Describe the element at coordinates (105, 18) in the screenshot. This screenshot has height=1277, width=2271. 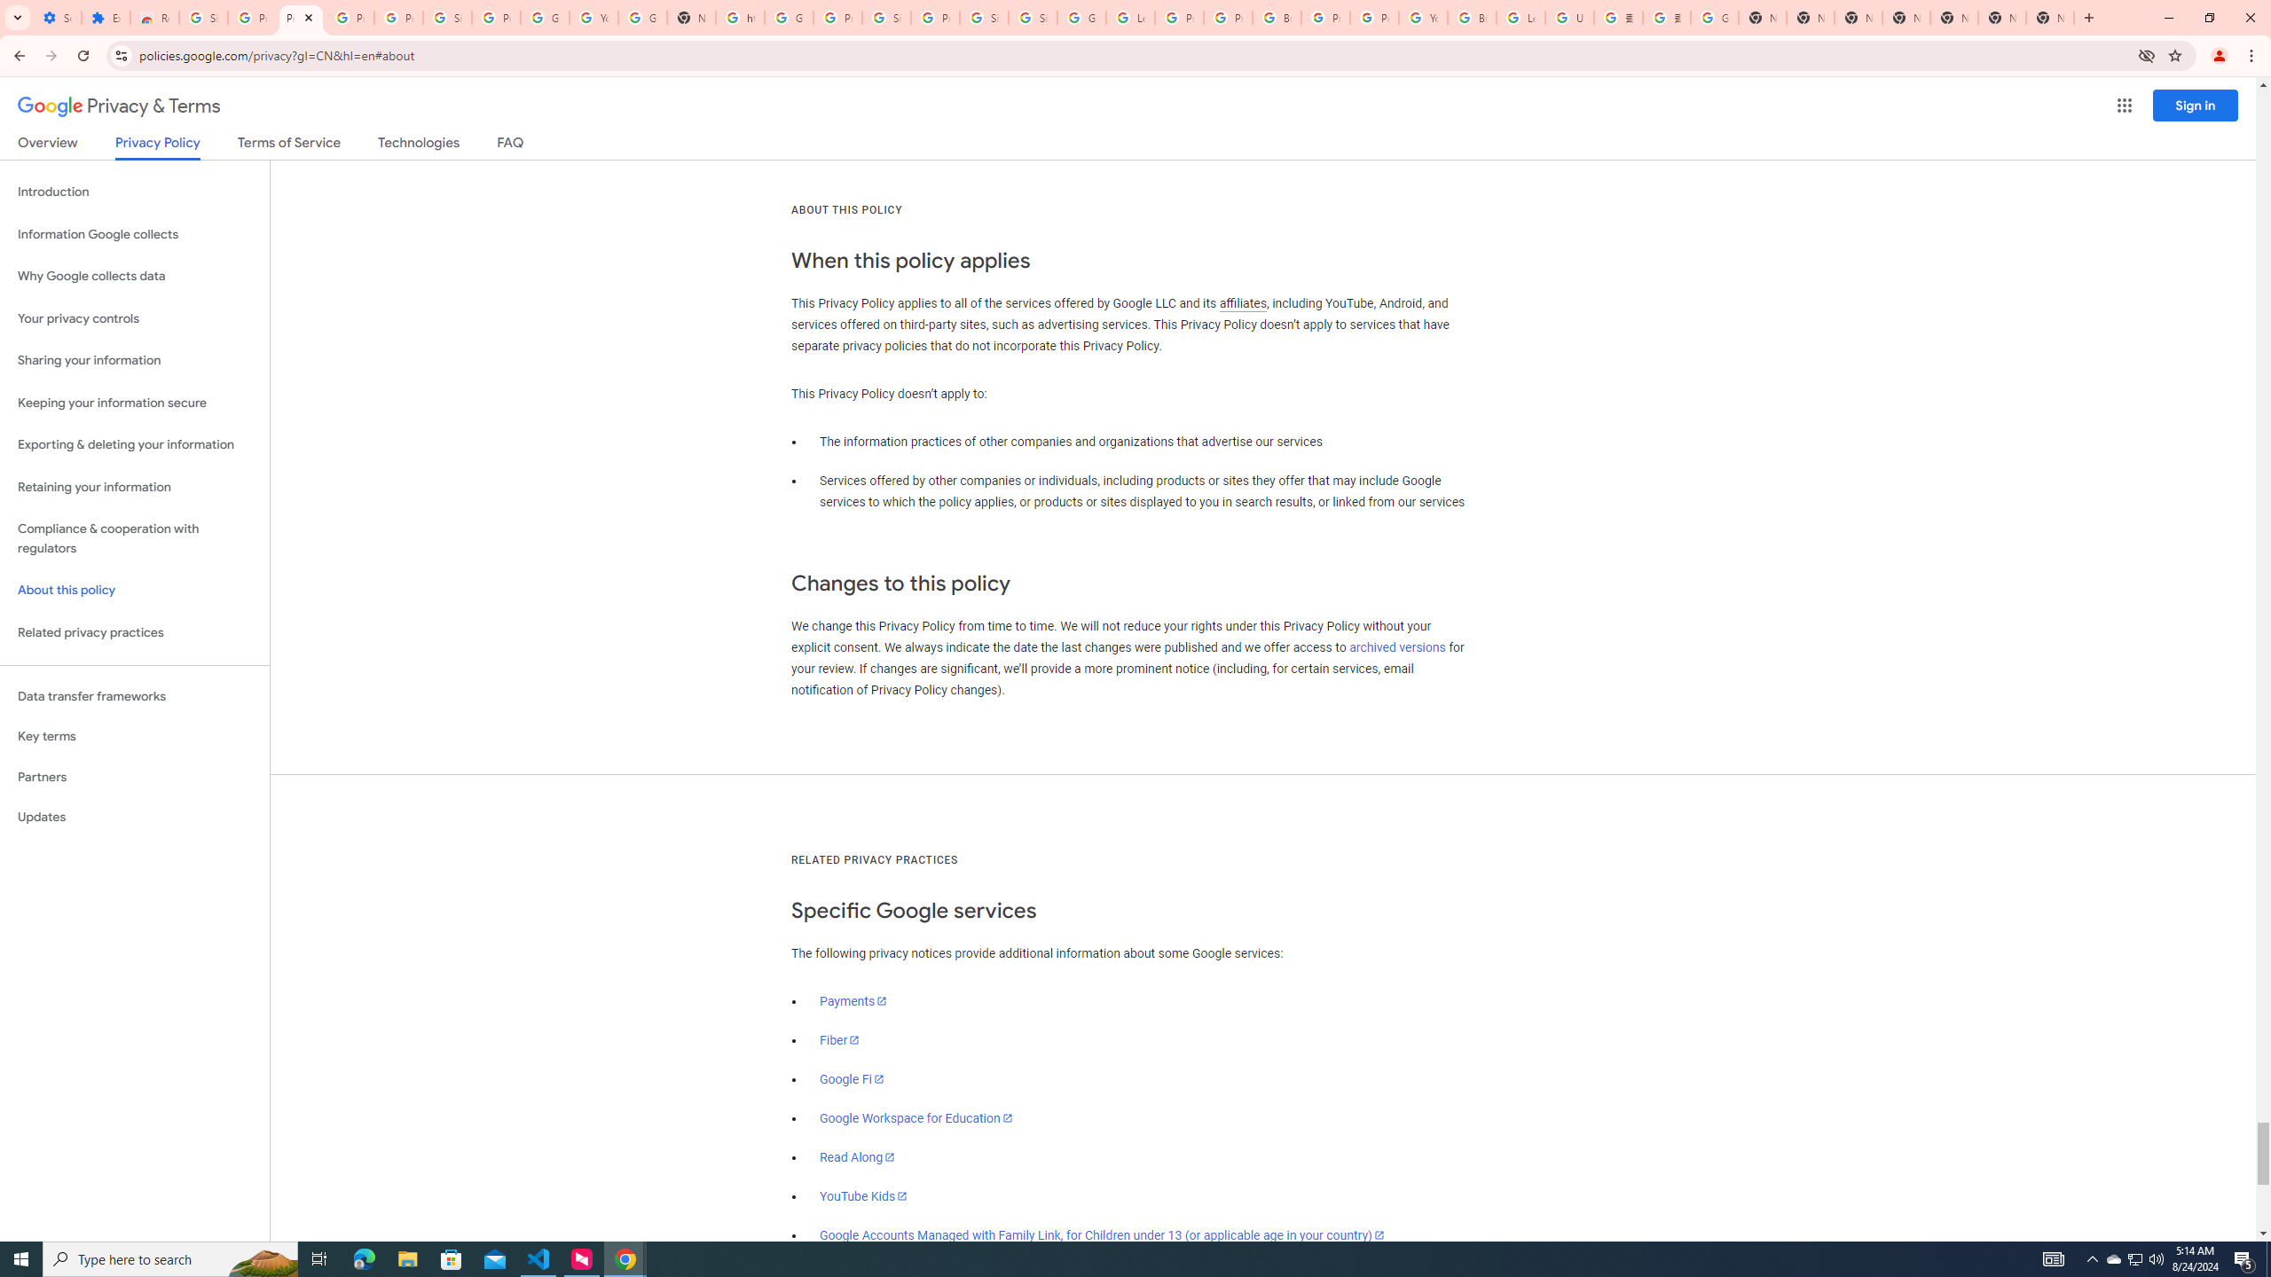
I see `Extensions` at that location.